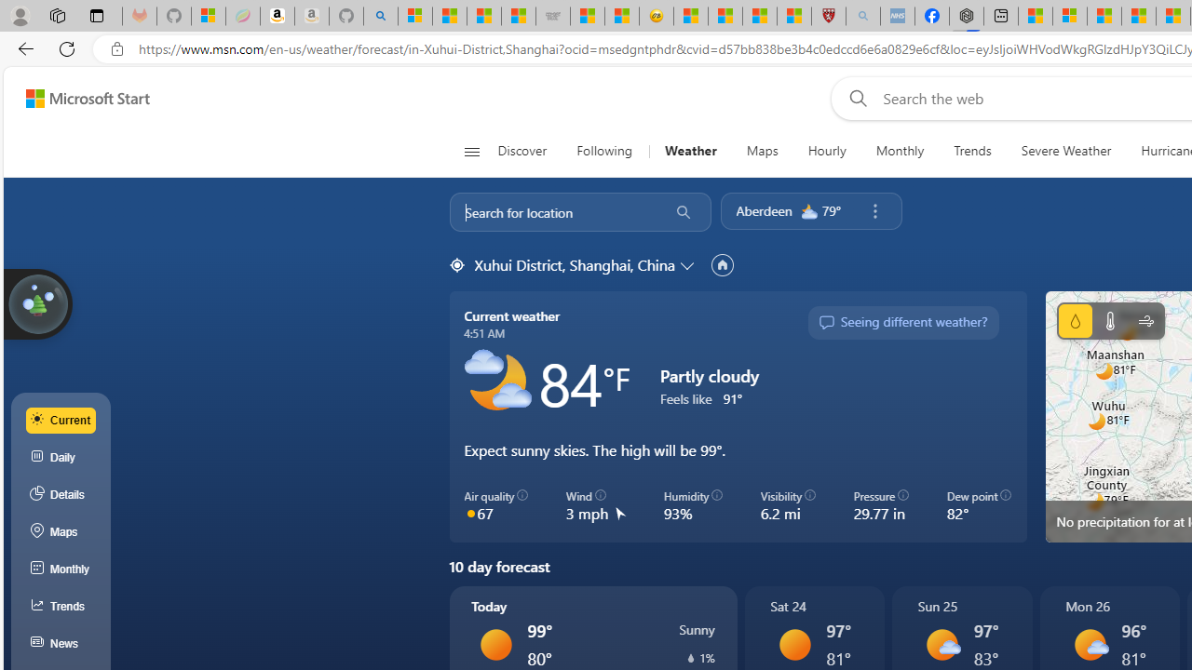 The width and height of the screenshot is (1192, 670). I want to click on Class: aqiColorCycle-DS-EntryPoint1-1, so click(470, 513).